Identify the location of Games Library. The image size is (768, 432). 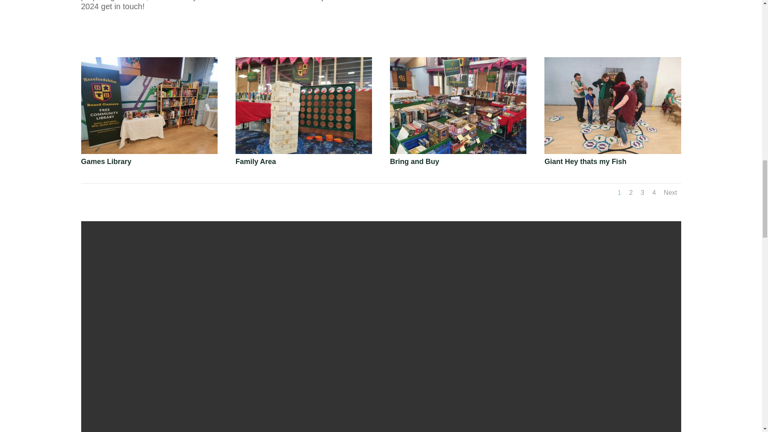
(149, 152).